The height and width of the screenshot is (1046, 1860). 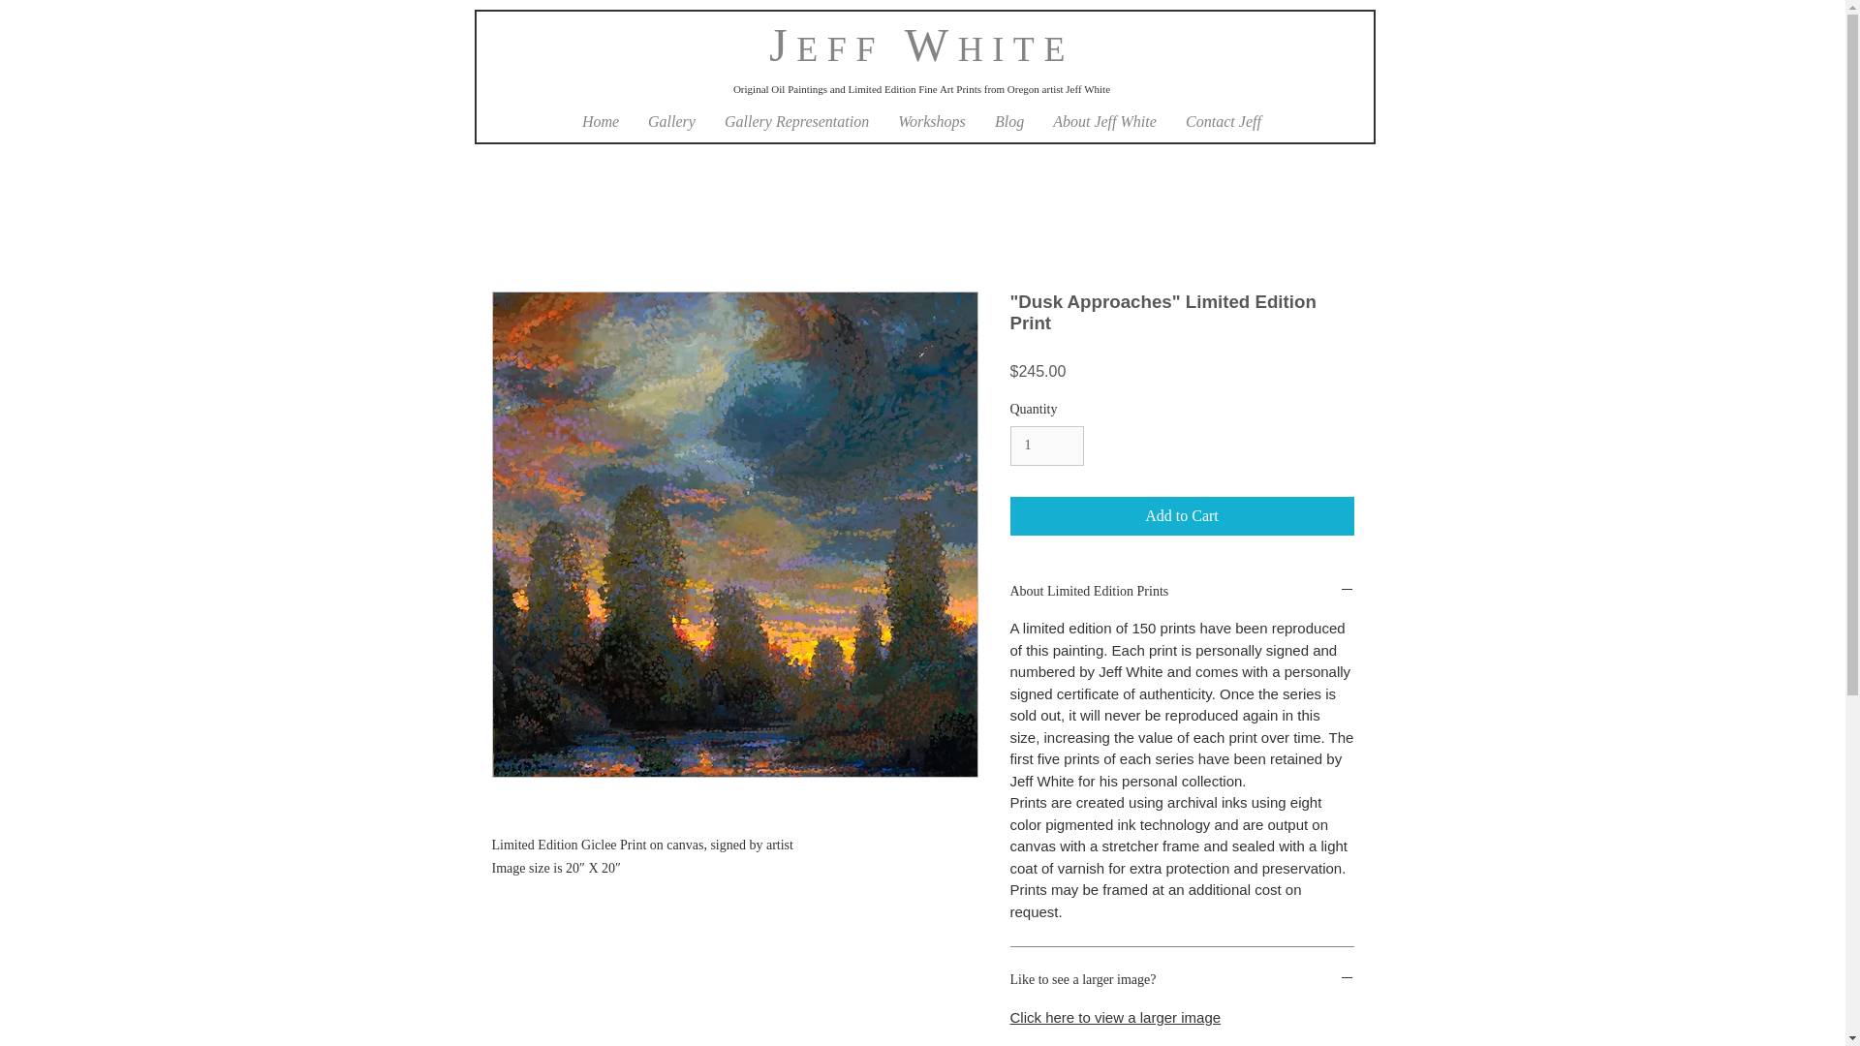 What do you see at coordinates (840, 49) in the screenshot?
I see `EFF` at bounding box center [840, 49].